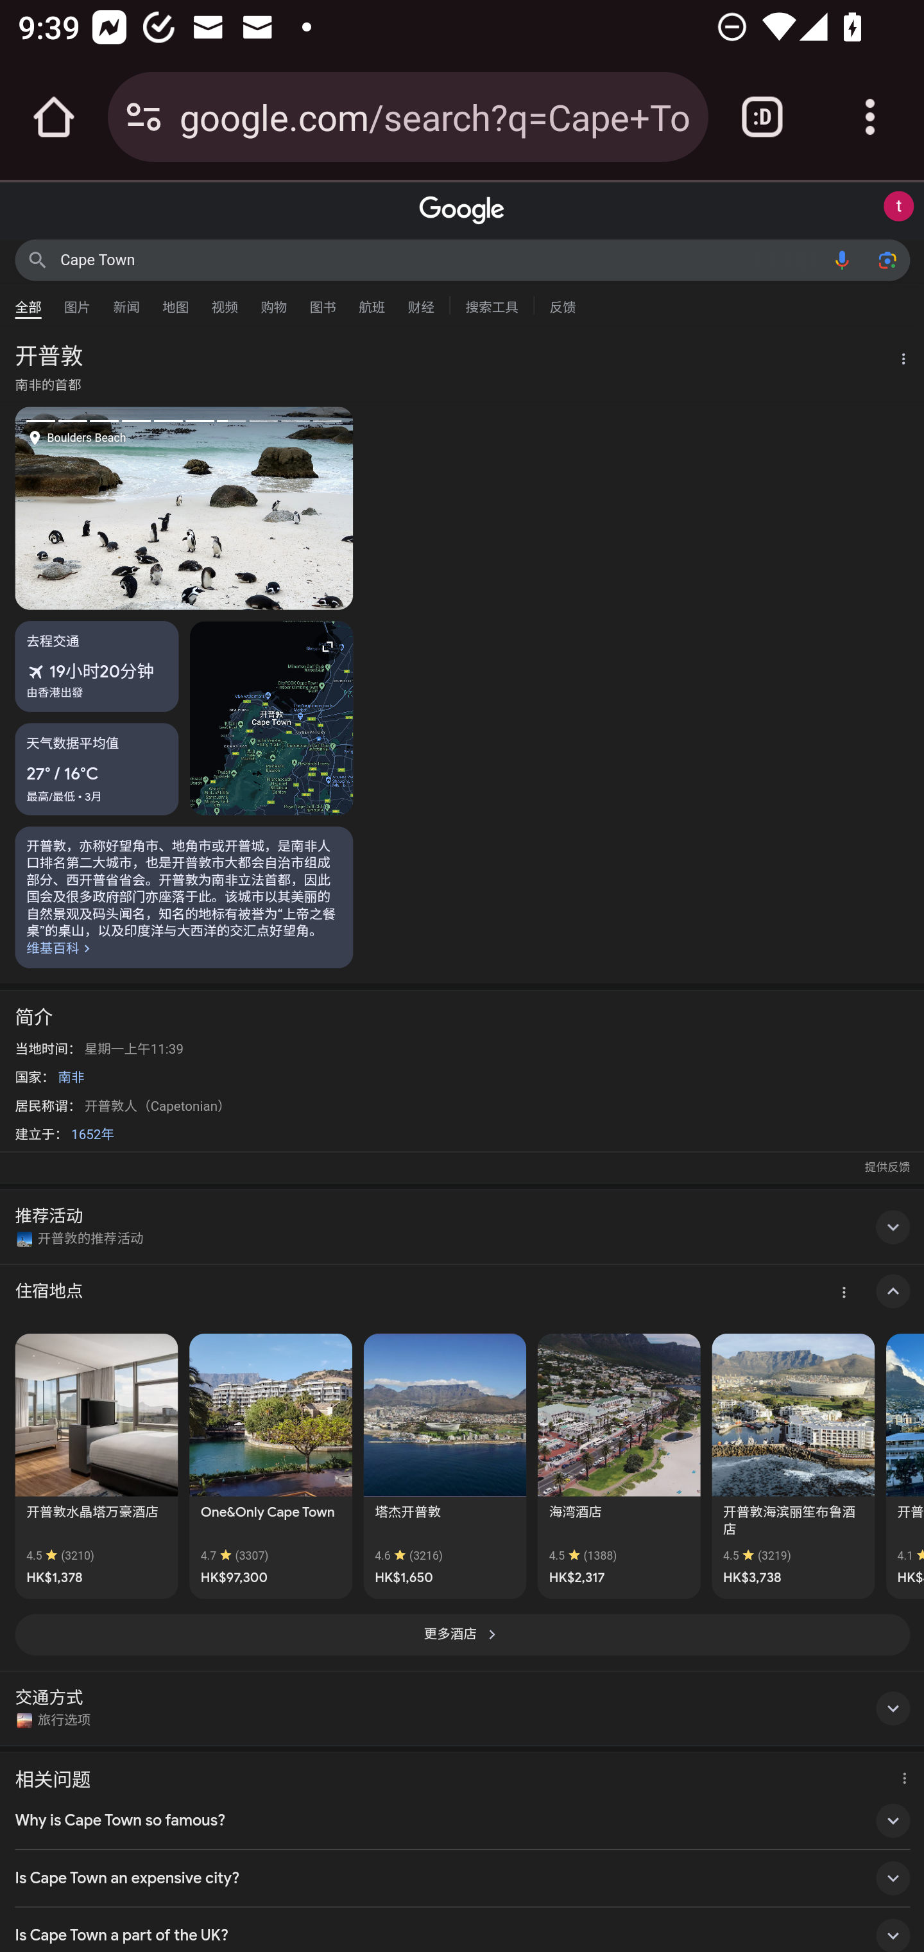 The image size is (924, 1952). I want to click on Switch or close tabs, so click(762, 117).